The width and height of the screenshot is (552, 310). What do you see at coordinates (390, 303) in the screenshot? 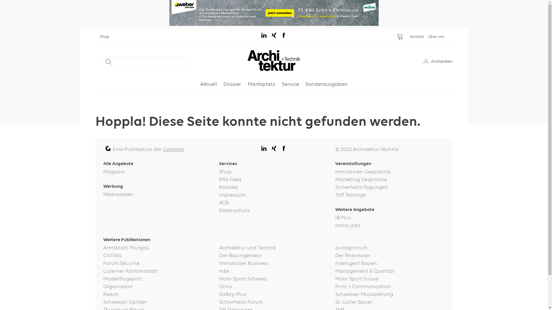
I see `St. Galler Bauer` at bounding box center [390, 303].